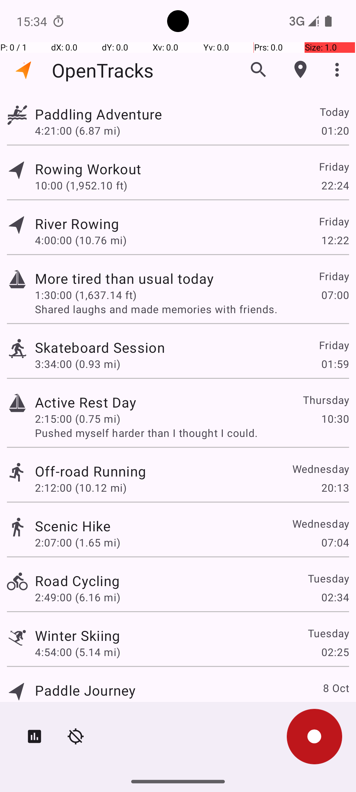 This screenshot has width=356, height=792. Describe the element at coordinates (335, 707) in the screenshot. I see `23:56` at that location.